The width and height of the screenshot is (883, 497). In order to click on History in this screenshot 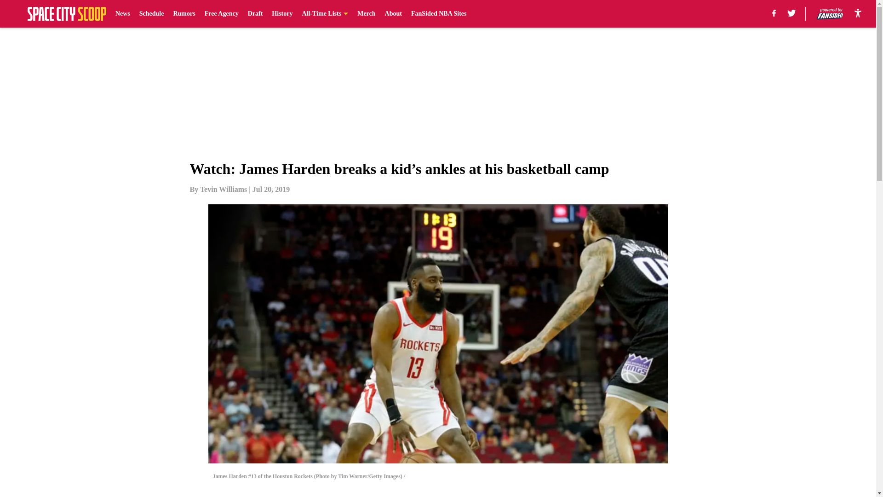, I will do `click(282, 14)`.